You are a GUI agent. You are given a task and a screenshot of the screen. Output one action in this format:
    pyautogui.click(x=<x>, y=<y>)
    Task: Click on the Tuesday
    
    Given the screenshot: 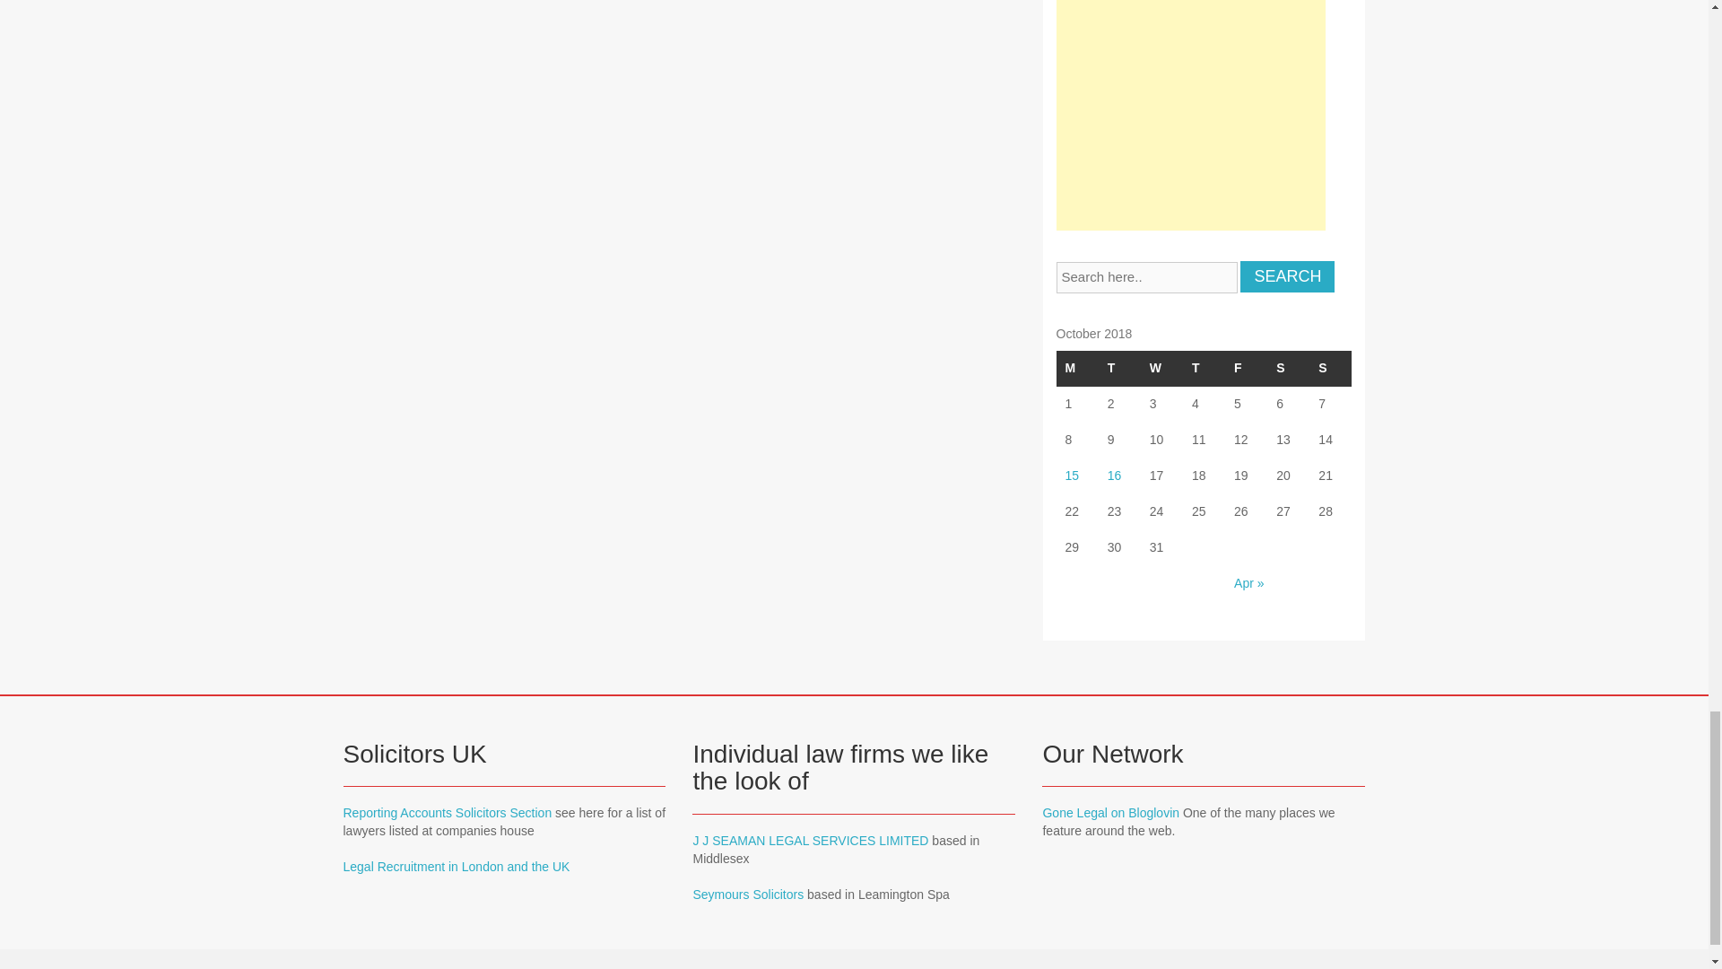 What is the action you would take?
    pyautogui.click(x=1119, y=368)
    